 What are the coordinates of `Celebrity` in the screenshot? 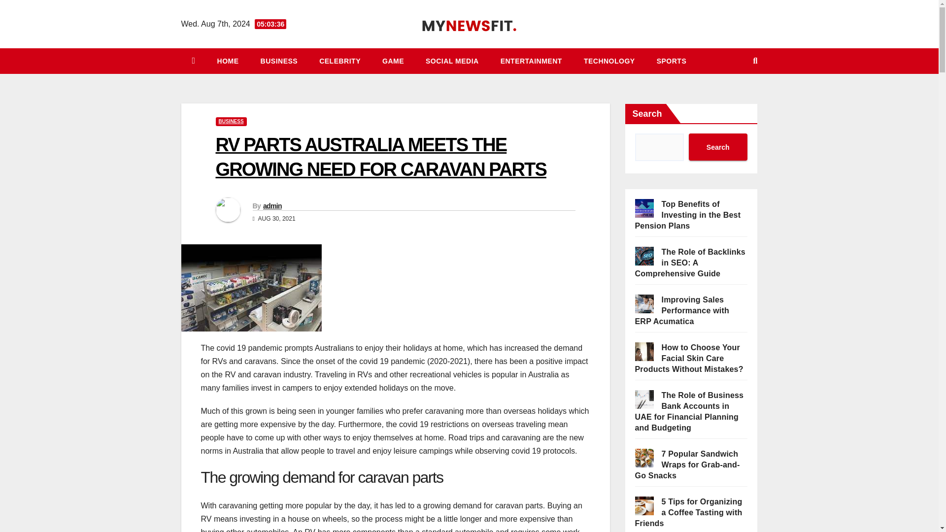 It's located at (340, 61).